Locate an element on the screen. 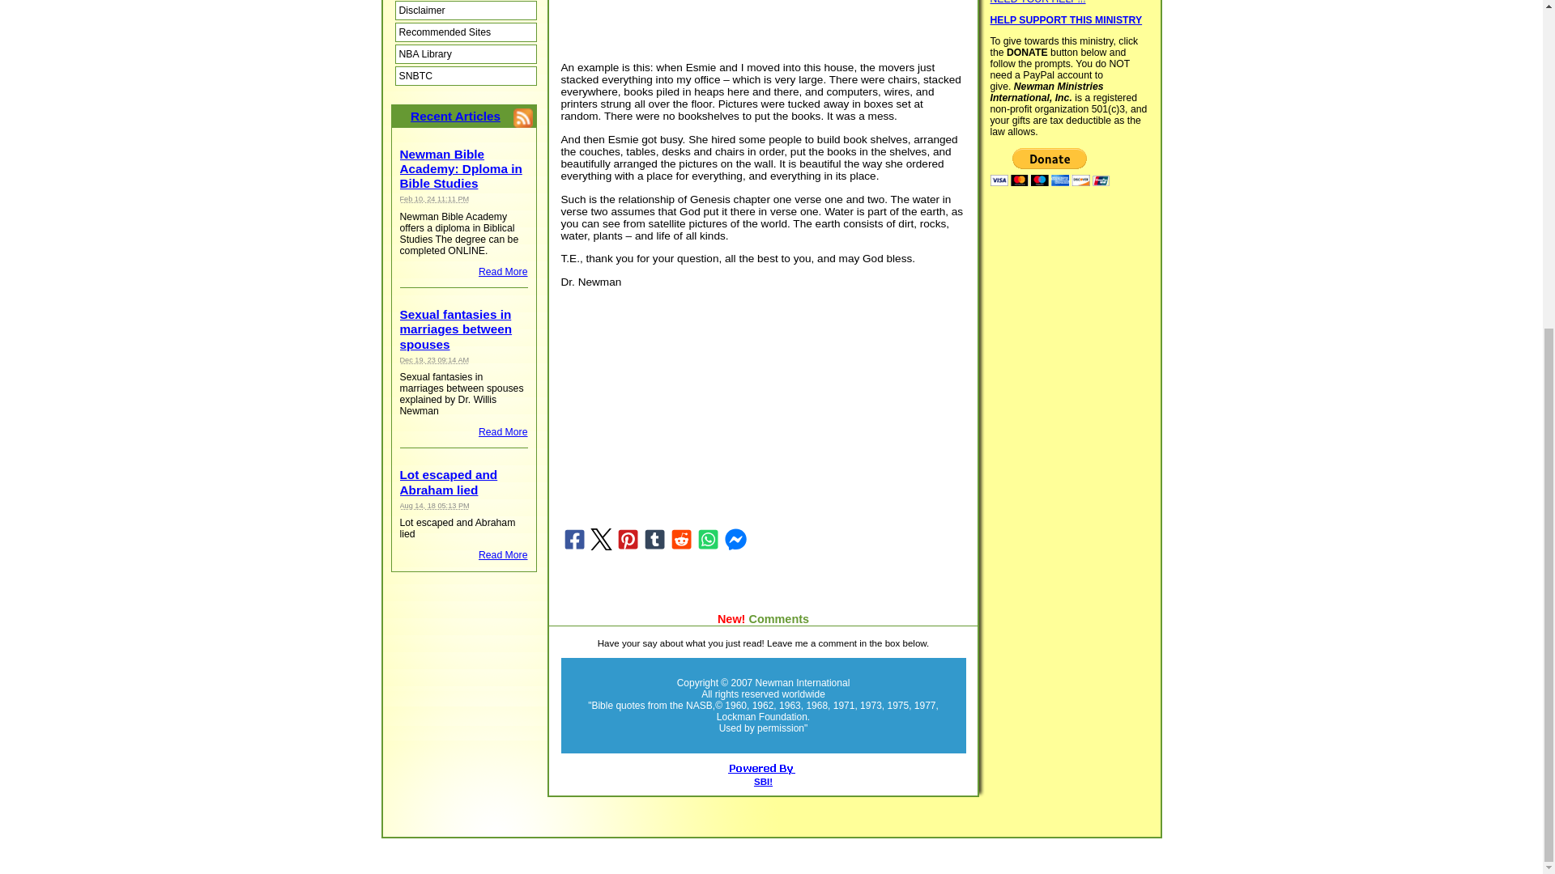 Image resolution: width=1555 pixels, height=874 pixels. Read More is located at coordinates (504, 555).